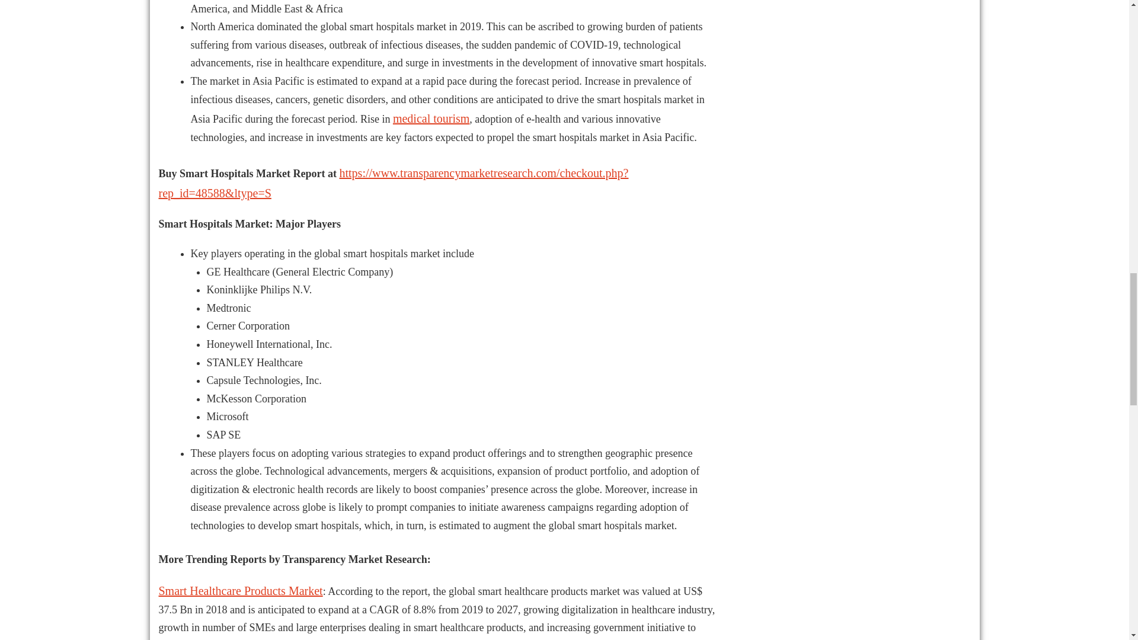 The height and width of the screenshot is (640, 1138). What do you see at coordinates (241, 590) in the screenshot?
I see `Smart Healthcare Products Market` at bounding box center [241, 590].